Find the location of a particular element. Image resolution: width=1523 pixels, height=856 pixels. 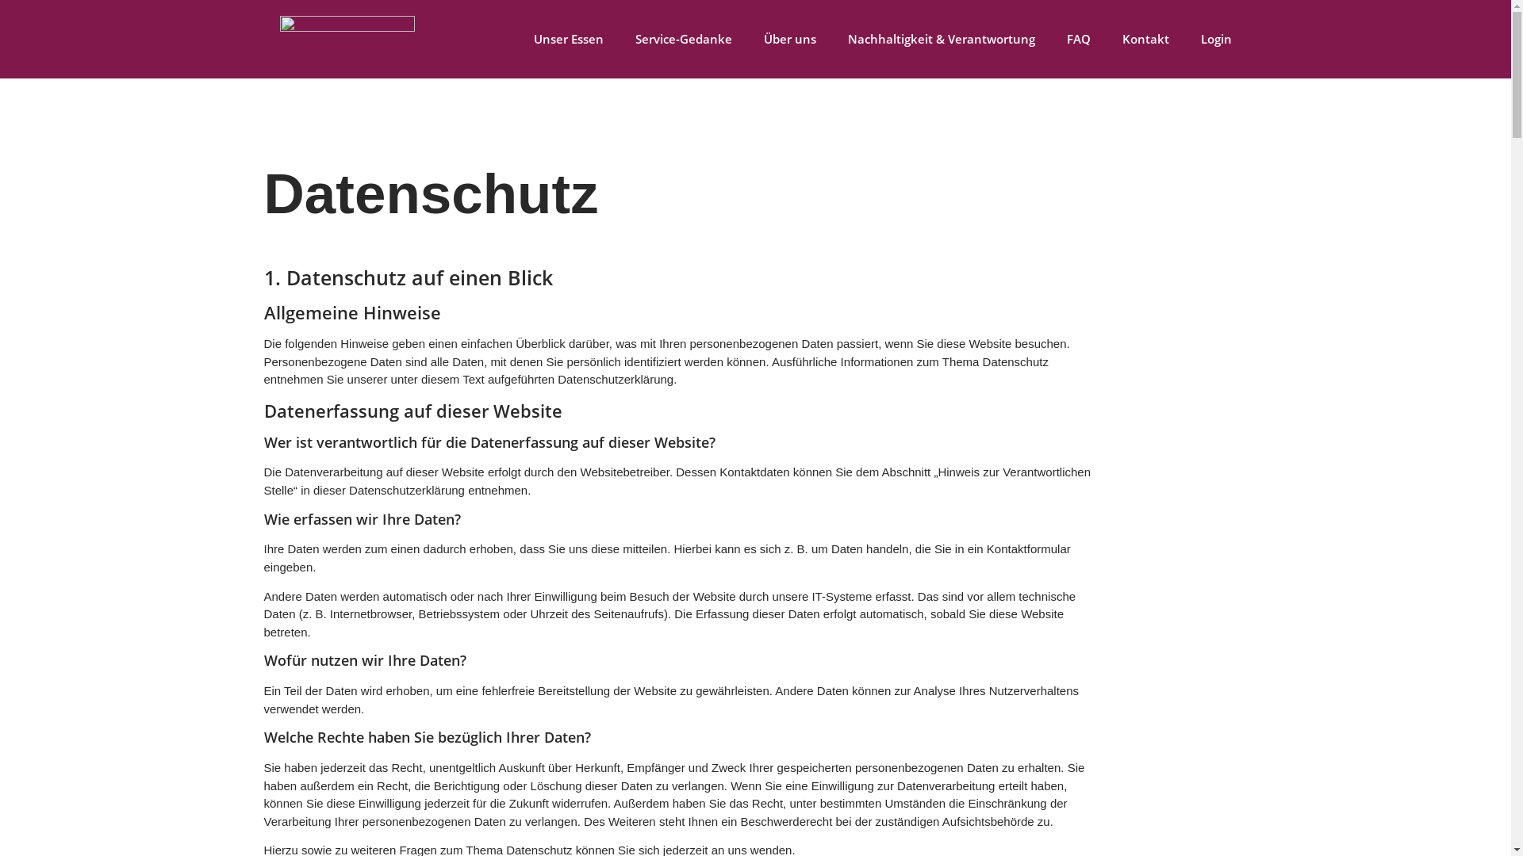

Unser Essen is located at coordinates (568, 39).